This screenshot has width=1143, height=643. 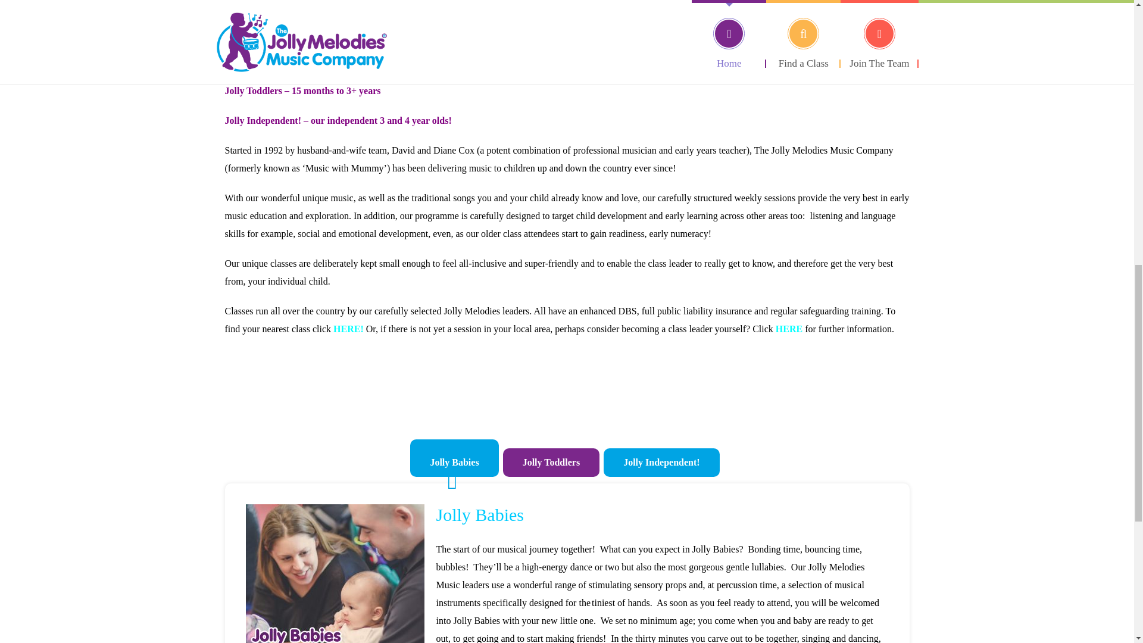 I want to click on HERE , so click(x=790, y=329).